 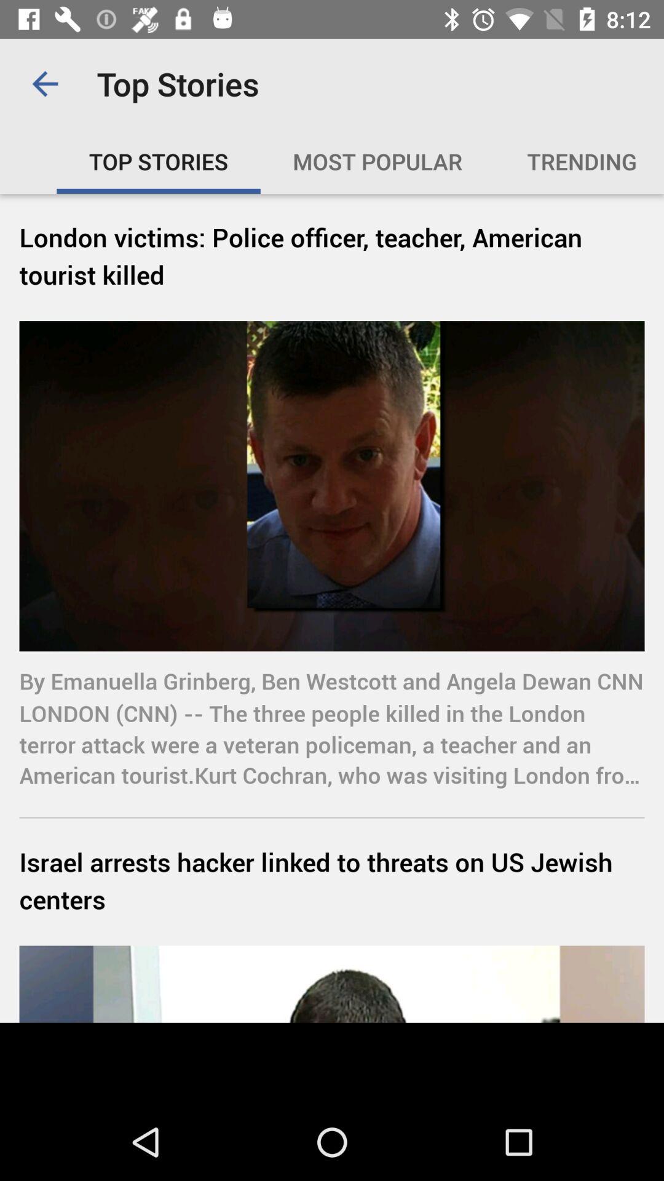 What do you see at coordinates (45, 84) in the screenshot?
I see `open icon next to top stories icon` at bounding box center [45, 84].